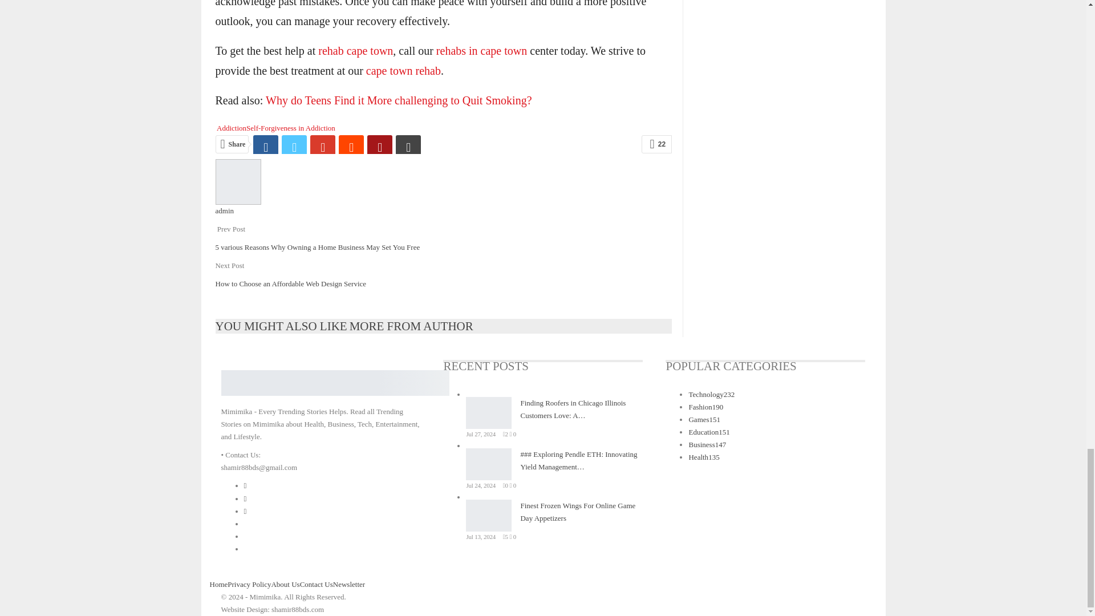 This screenshot has width=1095, height=616. What do you see at coordinates (238, 181) in the screenshot?
I see `Browse Author Articles` at bounding box center [238, 181].